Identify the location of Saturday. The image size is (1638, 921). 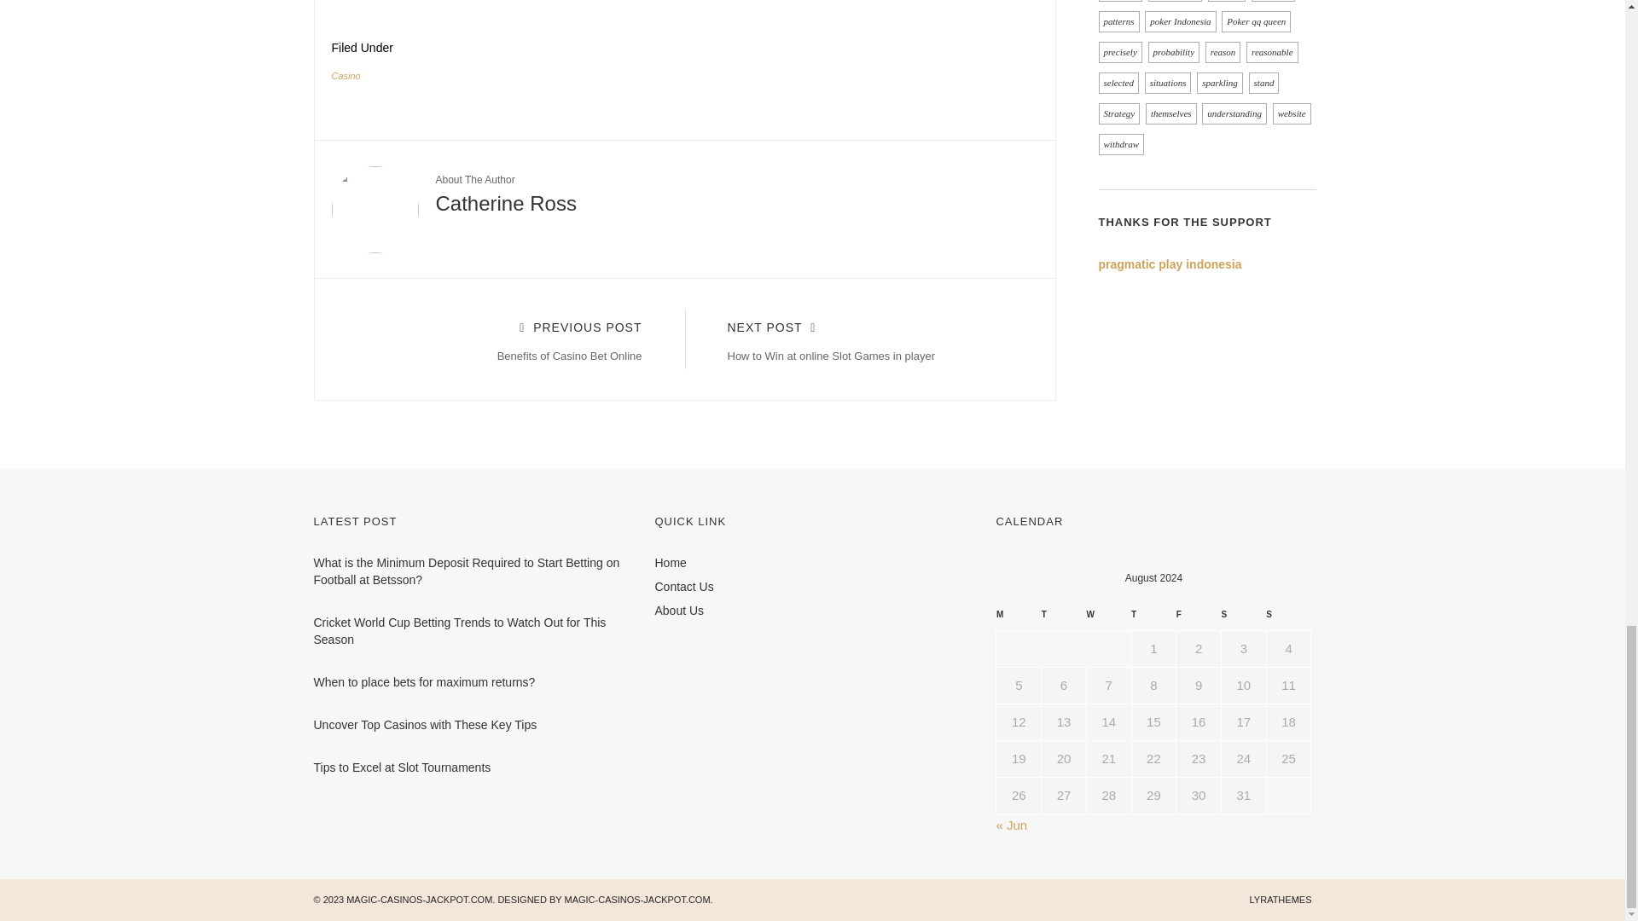
(872, 339).